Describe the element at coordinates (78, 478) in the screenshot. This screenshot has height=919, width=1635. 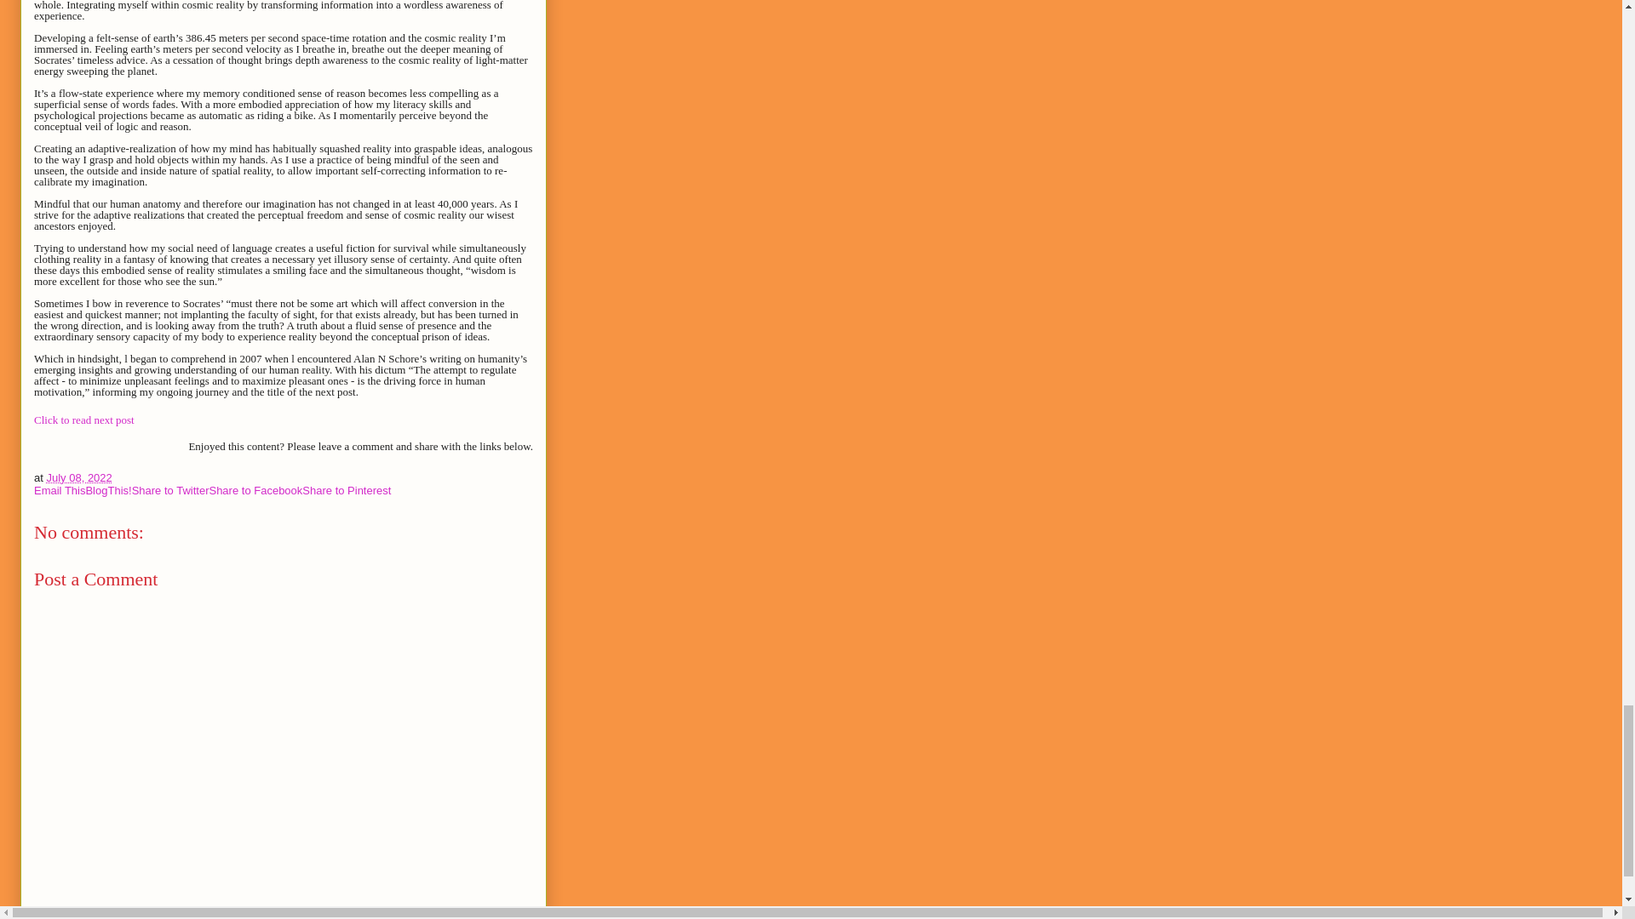
I see `July 08, 2022` at that location.